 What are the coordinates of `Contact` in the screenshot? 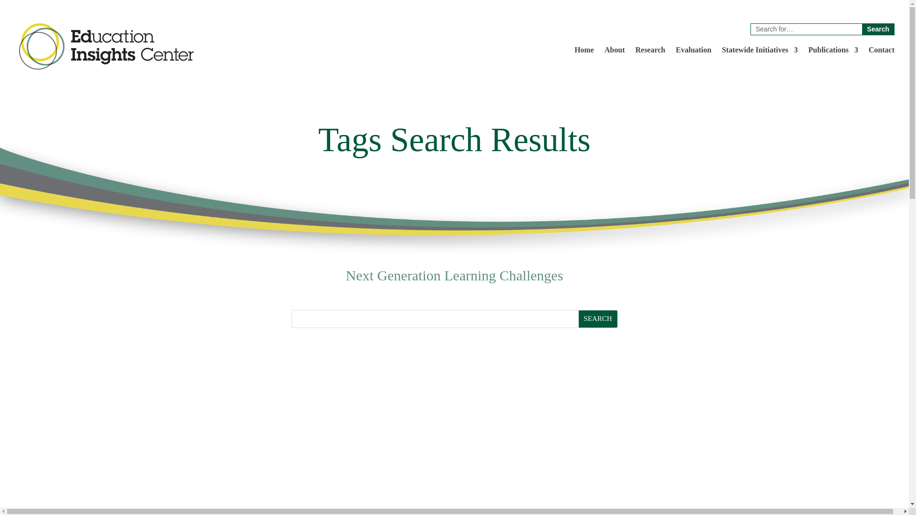 It's located at (882, 51).